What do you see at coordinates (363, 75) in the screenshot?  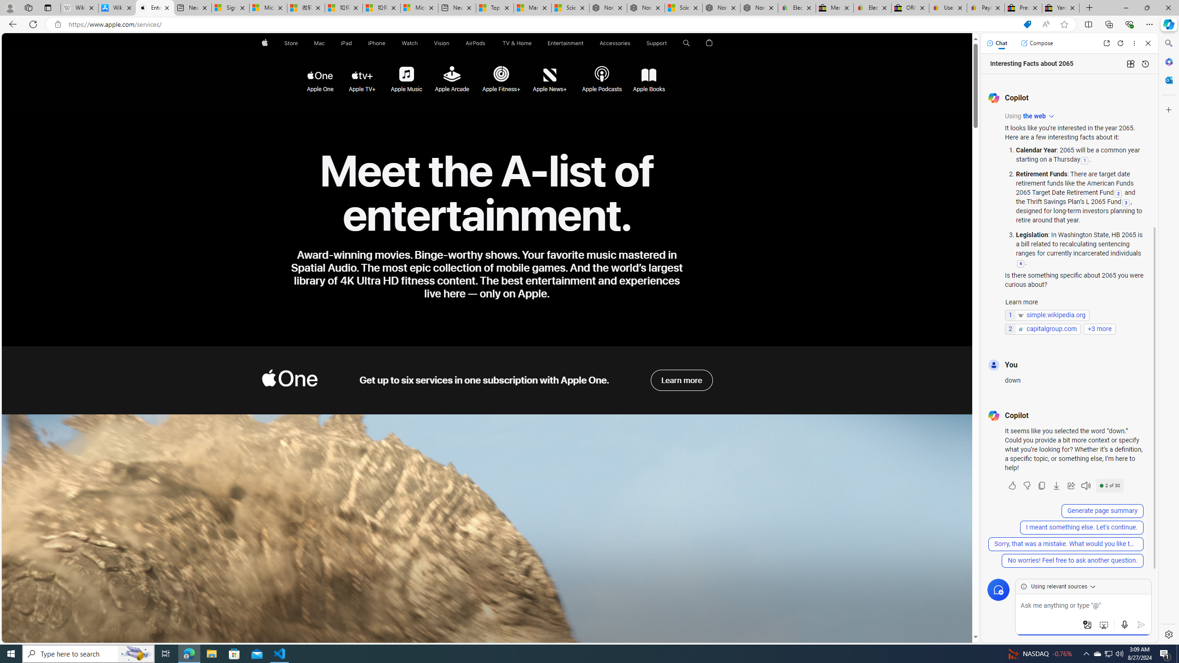 I see `Apple TV+` at bounding box center [363, 75].